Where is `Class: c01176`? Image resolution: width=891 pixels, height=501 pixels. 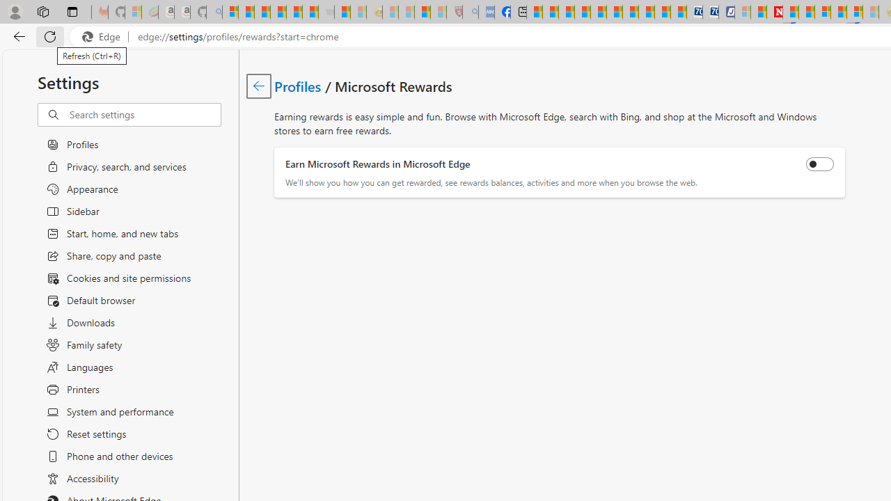 Class: c01176 is located at coordinates (259, 86).